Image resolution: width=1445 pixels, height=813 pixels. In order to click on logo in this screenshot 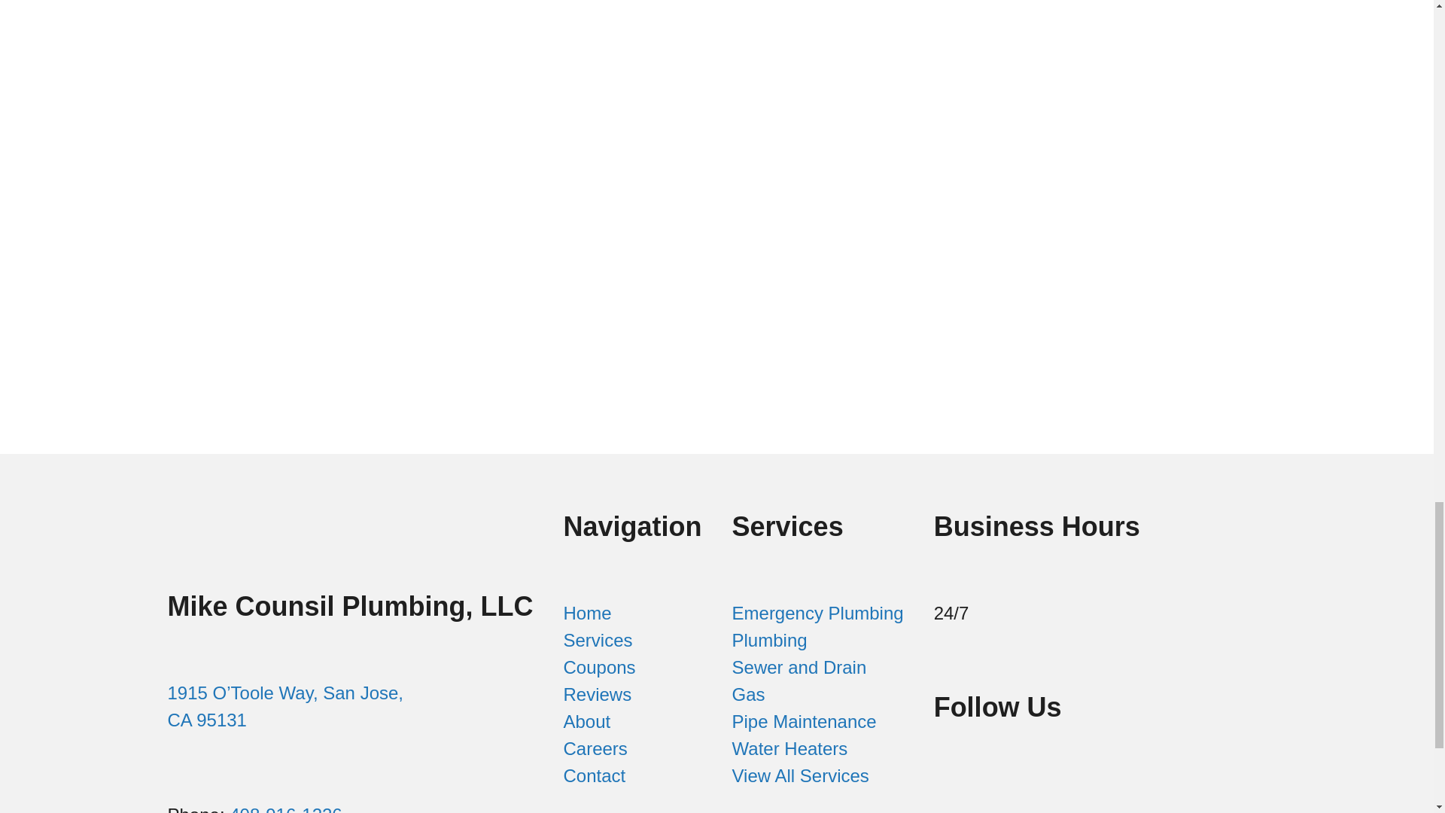, I will do `click(280, 508)`.